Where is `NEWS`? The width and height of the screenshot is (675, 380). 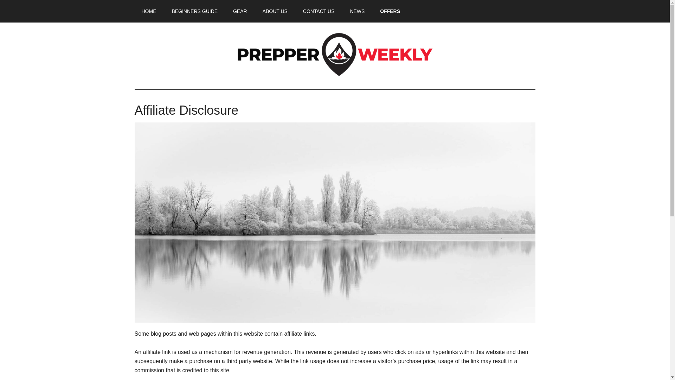
NEWS is located at coordinates (357, 11).